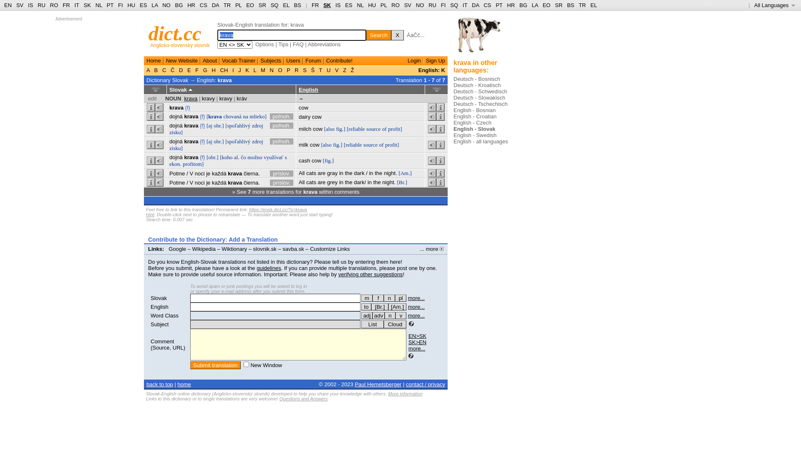  What do you see at coordinates (481, 104) in the screenshot?
I see `Deutsch - Tschechisch` at bounding box center [481, 104].